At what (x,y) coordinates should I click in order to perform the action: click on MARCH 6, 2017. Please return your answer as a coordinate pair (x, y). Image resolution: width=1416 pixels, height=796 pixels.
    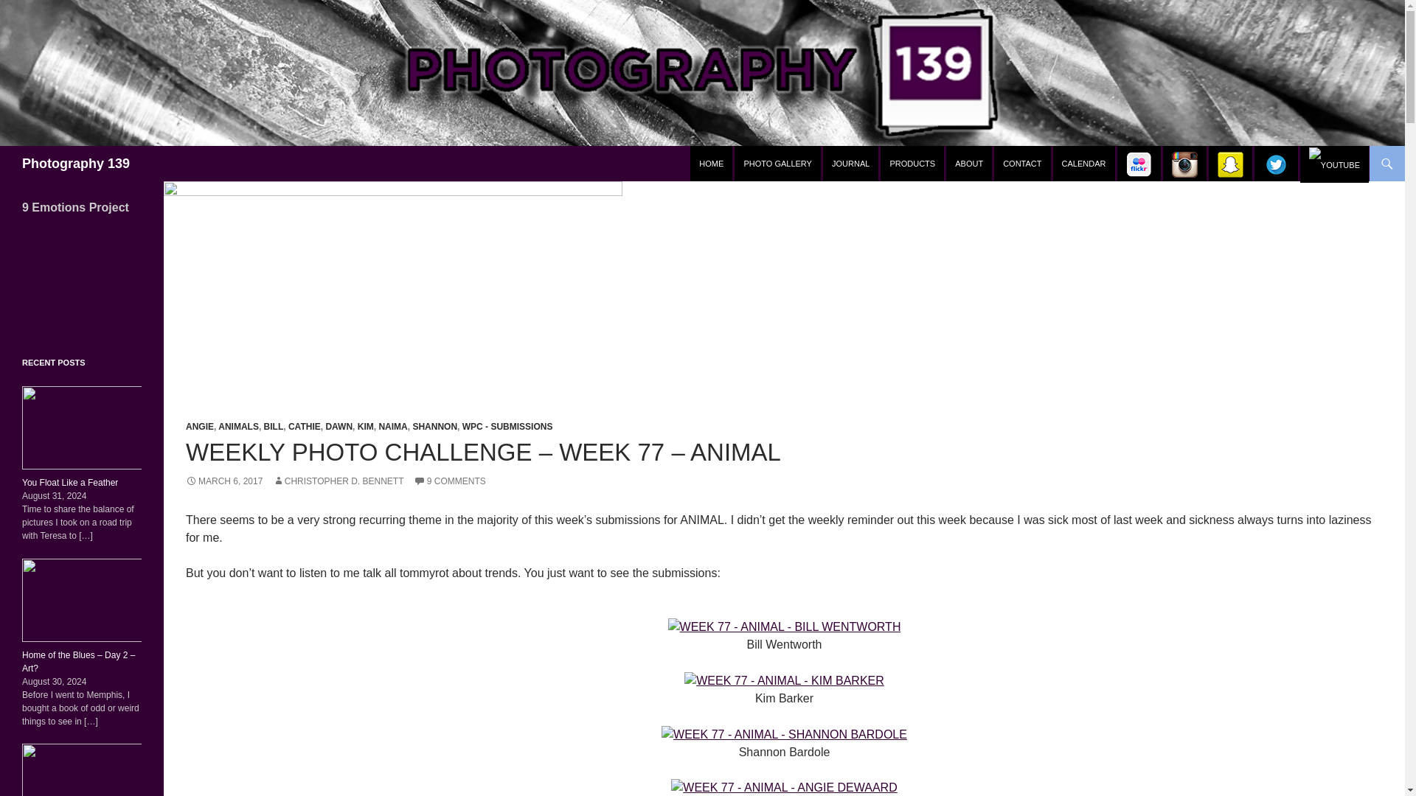
    Looking at the image, I should click on (223, 481).